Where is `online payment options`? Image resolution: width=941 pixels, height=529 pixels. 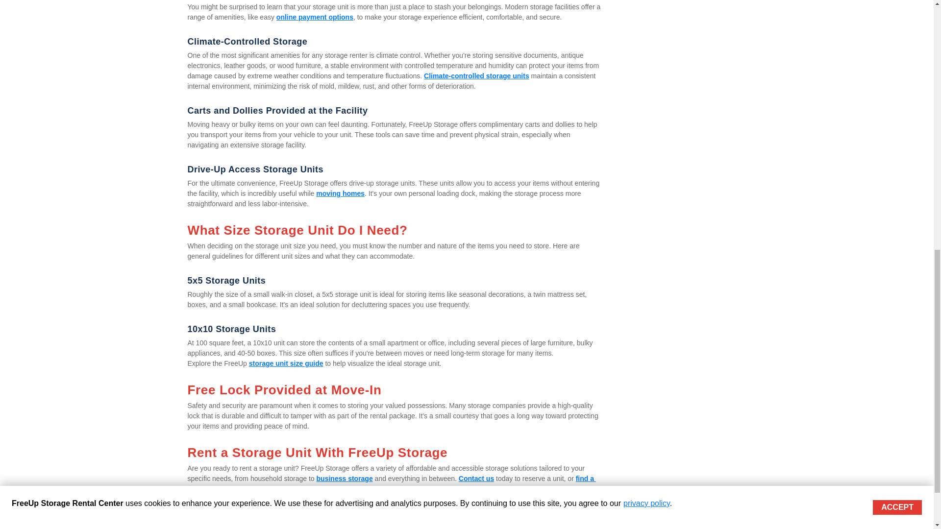 online payment options is located at coordinates (315, 17).